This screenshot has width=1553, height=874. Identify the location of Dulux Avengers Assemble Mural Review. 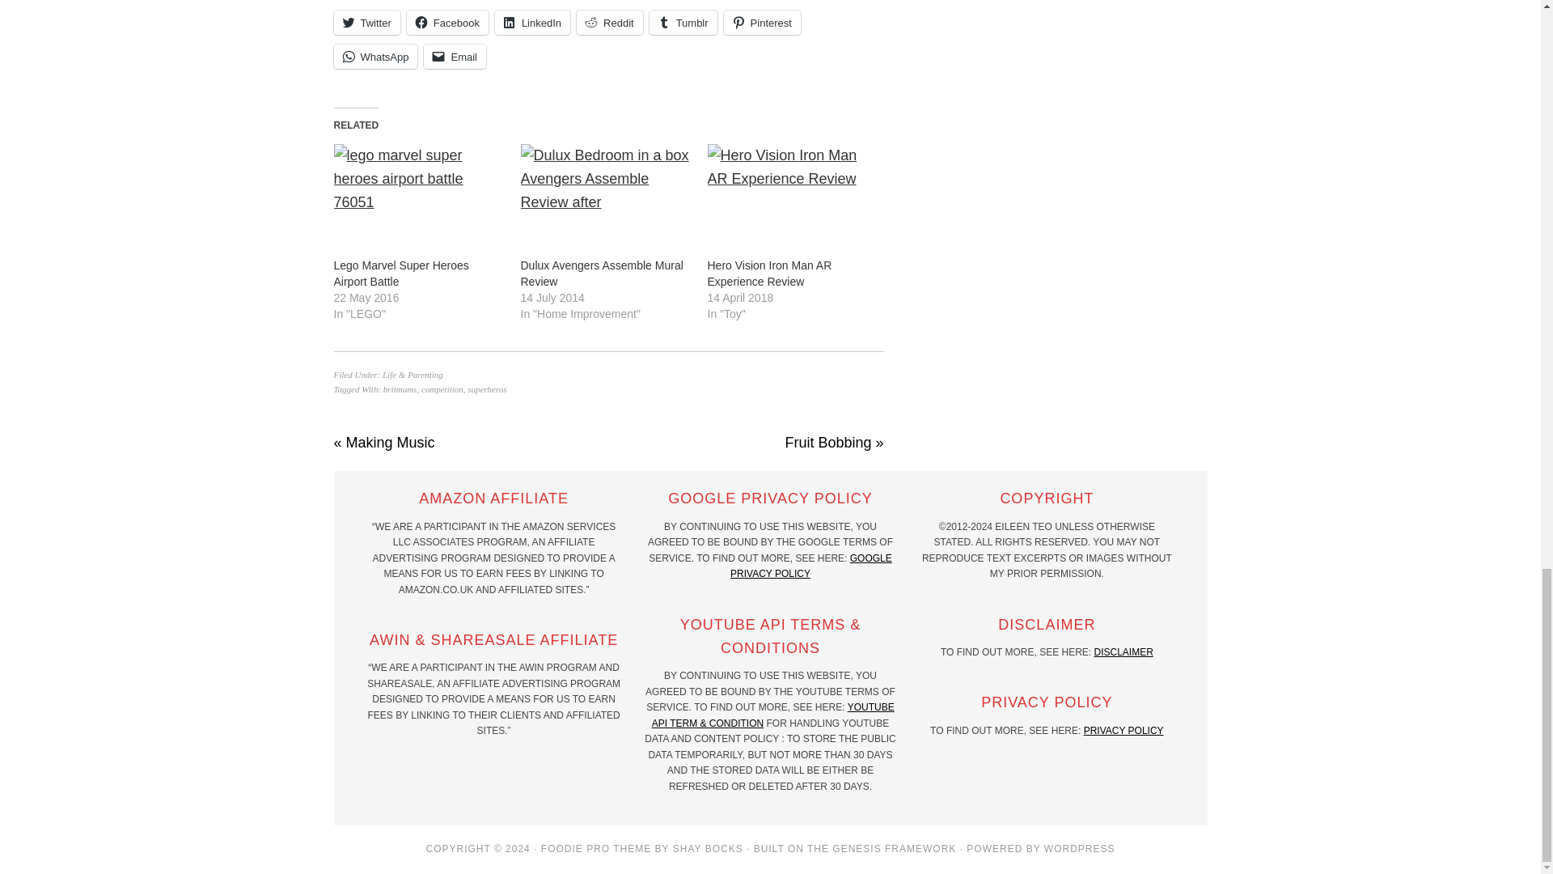
(602, 274).